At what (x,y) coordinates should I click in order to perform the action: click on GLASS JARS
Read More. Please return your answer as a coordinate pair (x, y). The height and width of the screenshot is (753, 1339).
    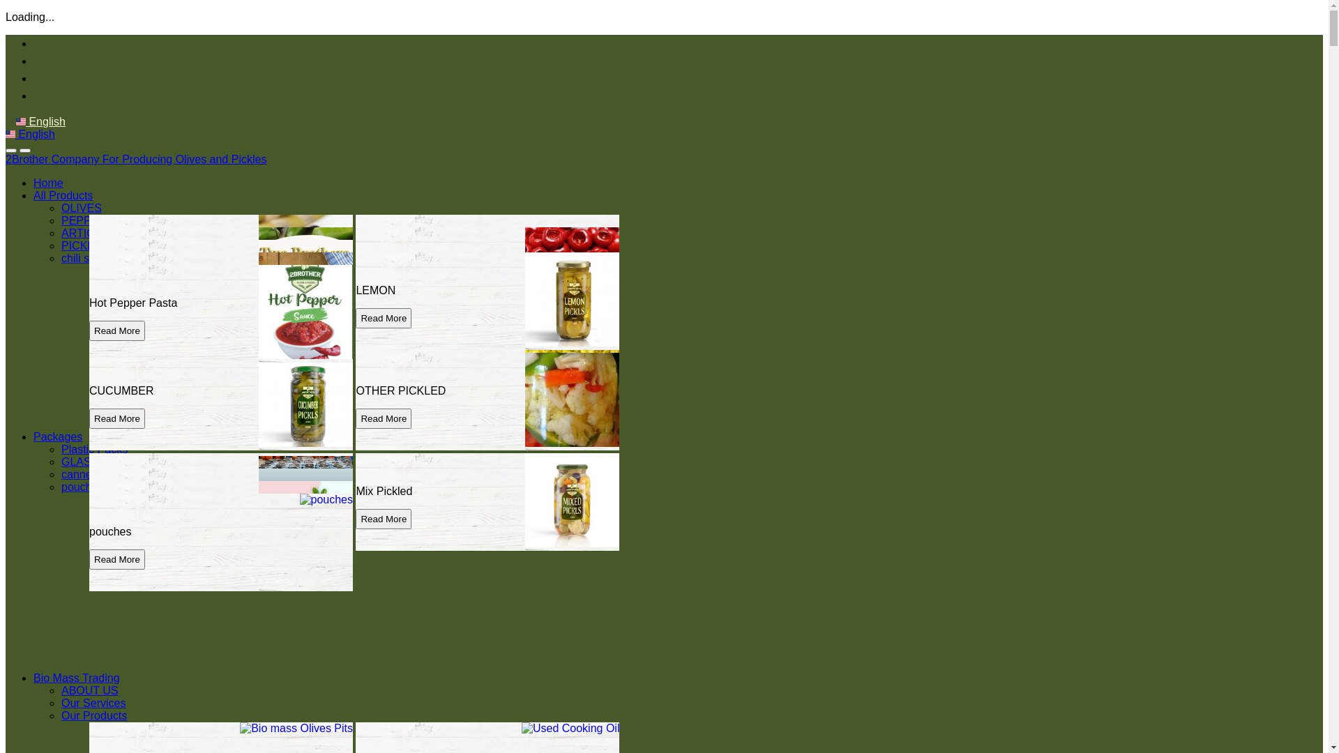
    Looking at the image, I should click on (221, 517).